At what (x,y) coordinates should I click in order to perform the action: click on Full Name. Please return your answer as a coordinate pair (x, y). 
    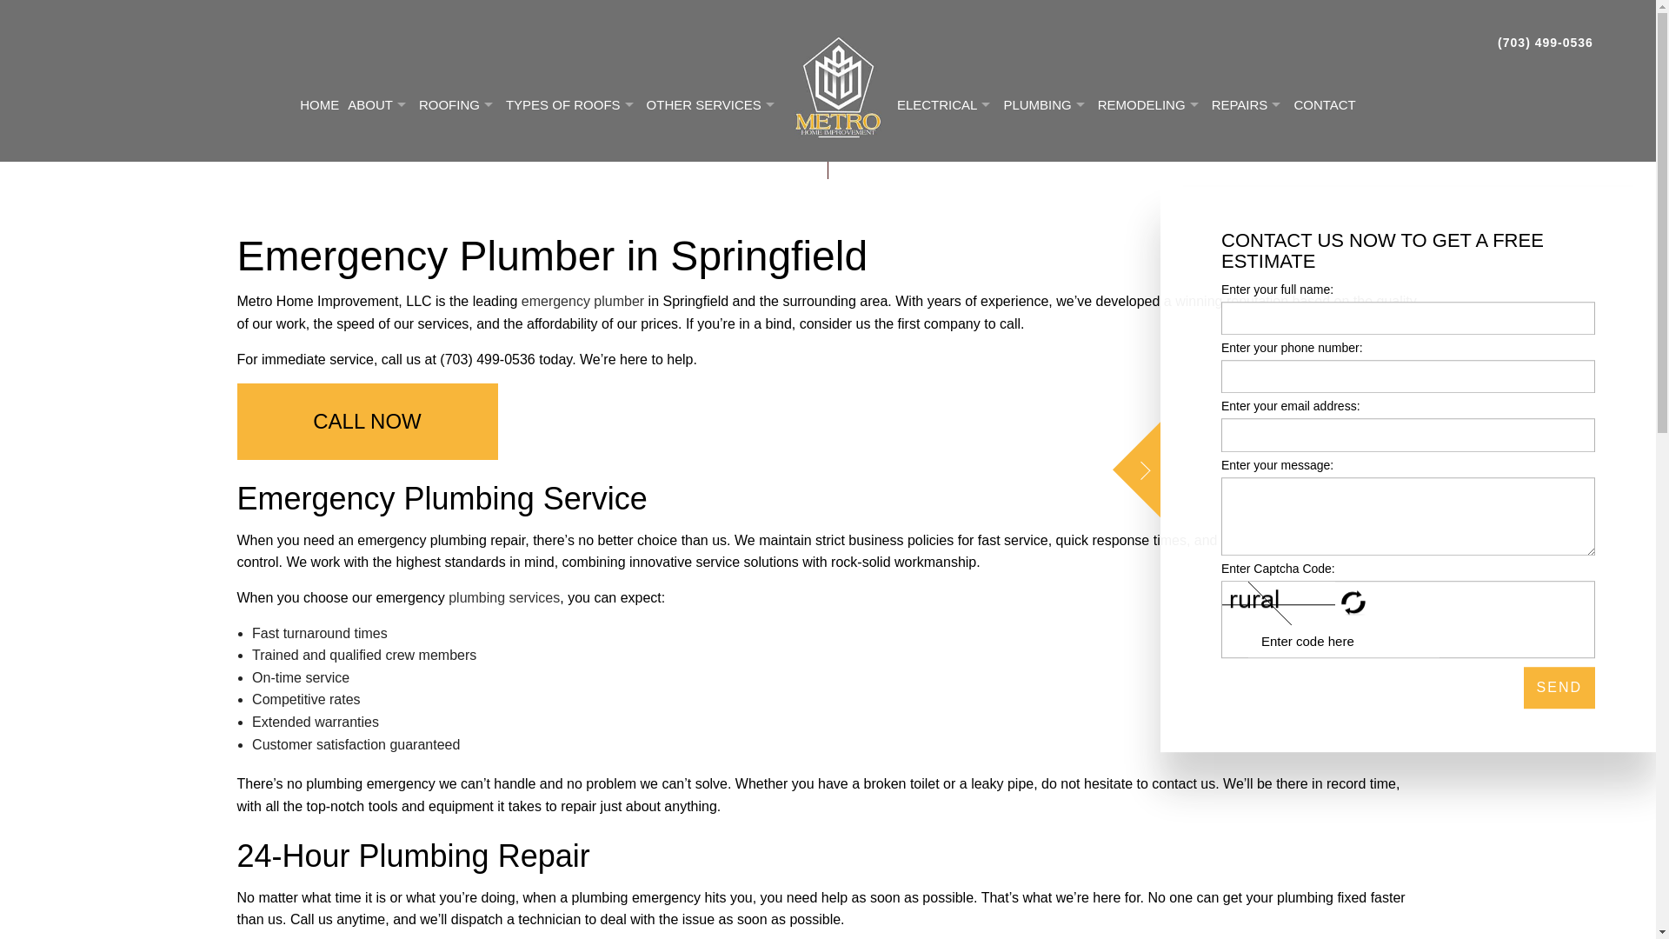
    Looking at the image, I should click on (1408, 317).